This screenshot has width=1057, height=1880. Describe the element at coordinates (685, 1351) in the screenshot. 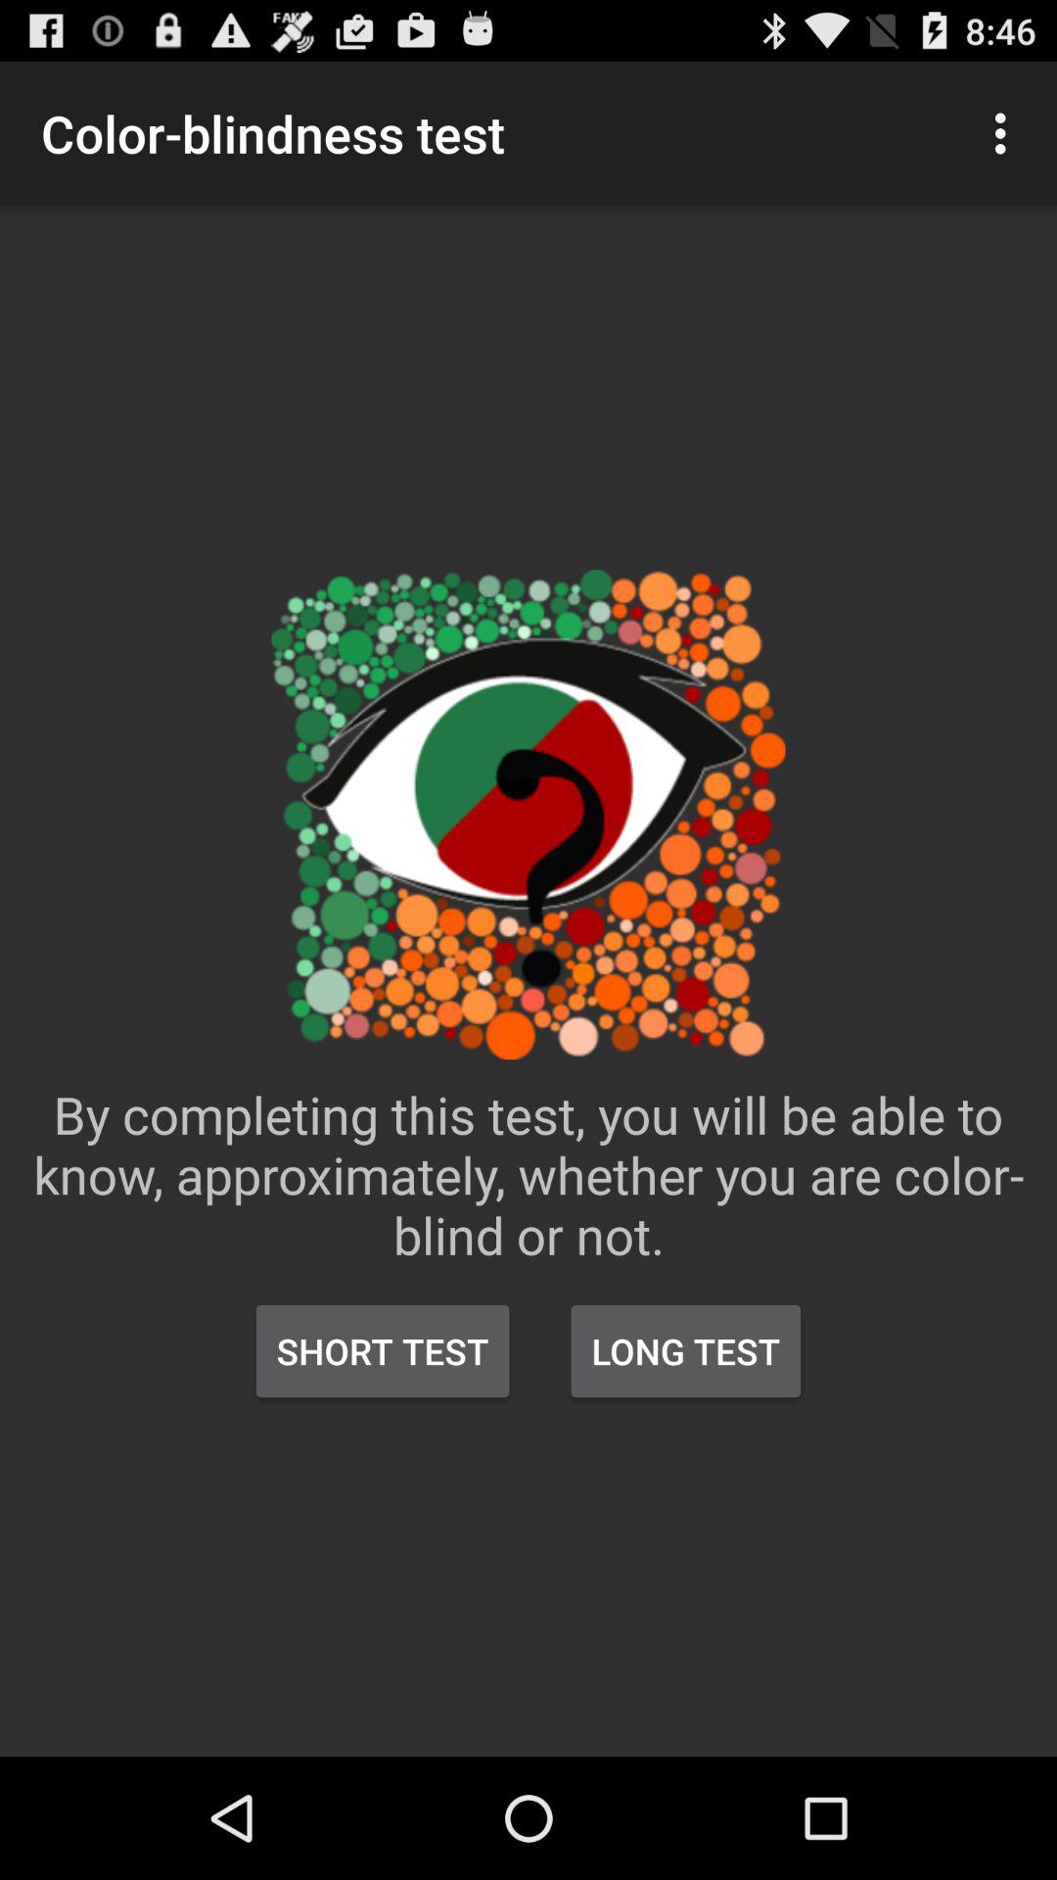

I see `press item next to the short test icon` at that location.